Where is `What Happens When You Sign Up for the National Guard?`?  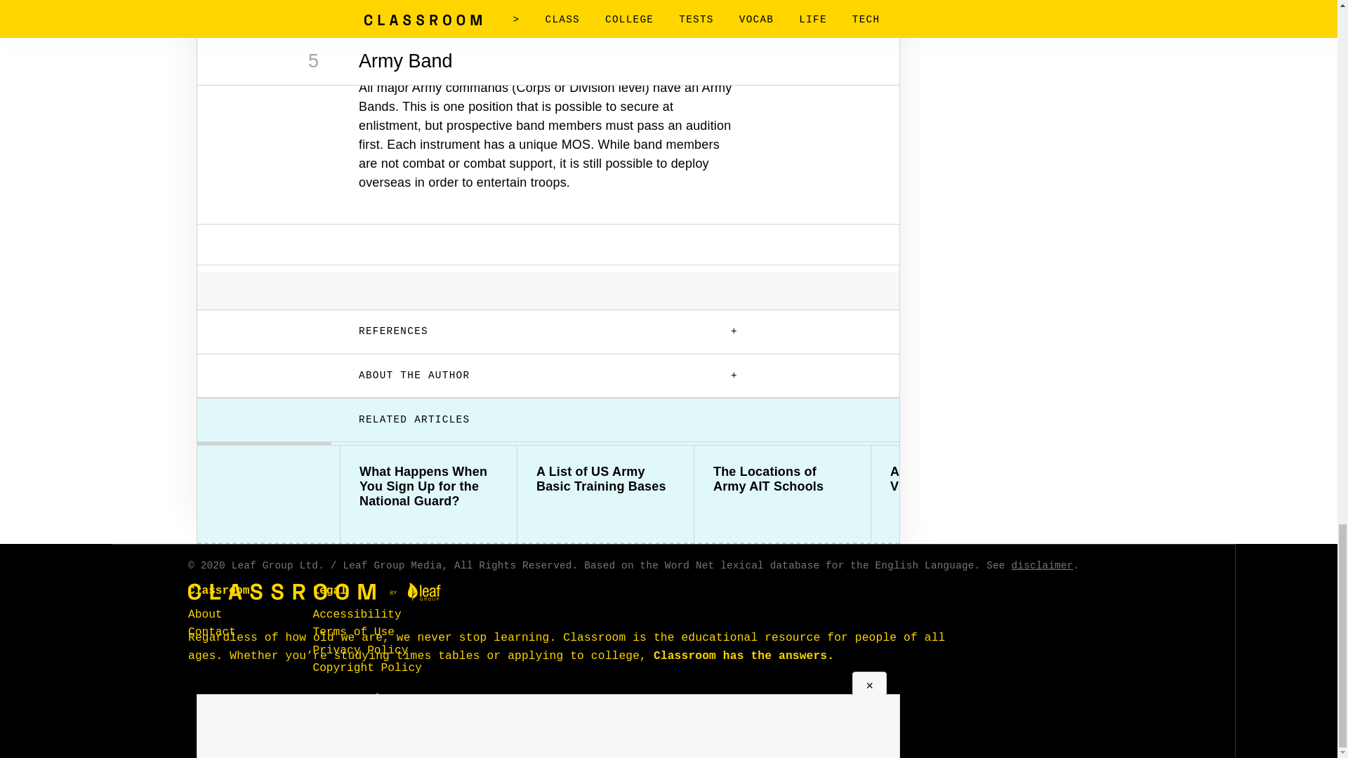
What Happens When You Sign Up for the National Guard? is located at coordinates (428, 486).